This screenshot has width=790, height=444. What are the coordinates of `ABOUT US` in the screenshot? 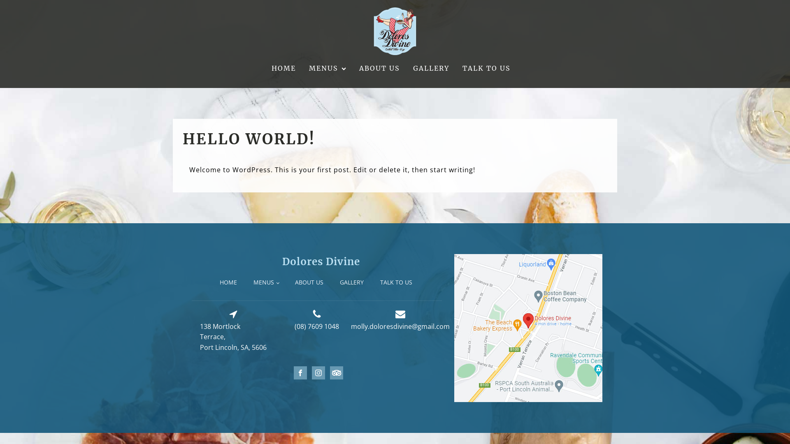 It's located at (379, 69).